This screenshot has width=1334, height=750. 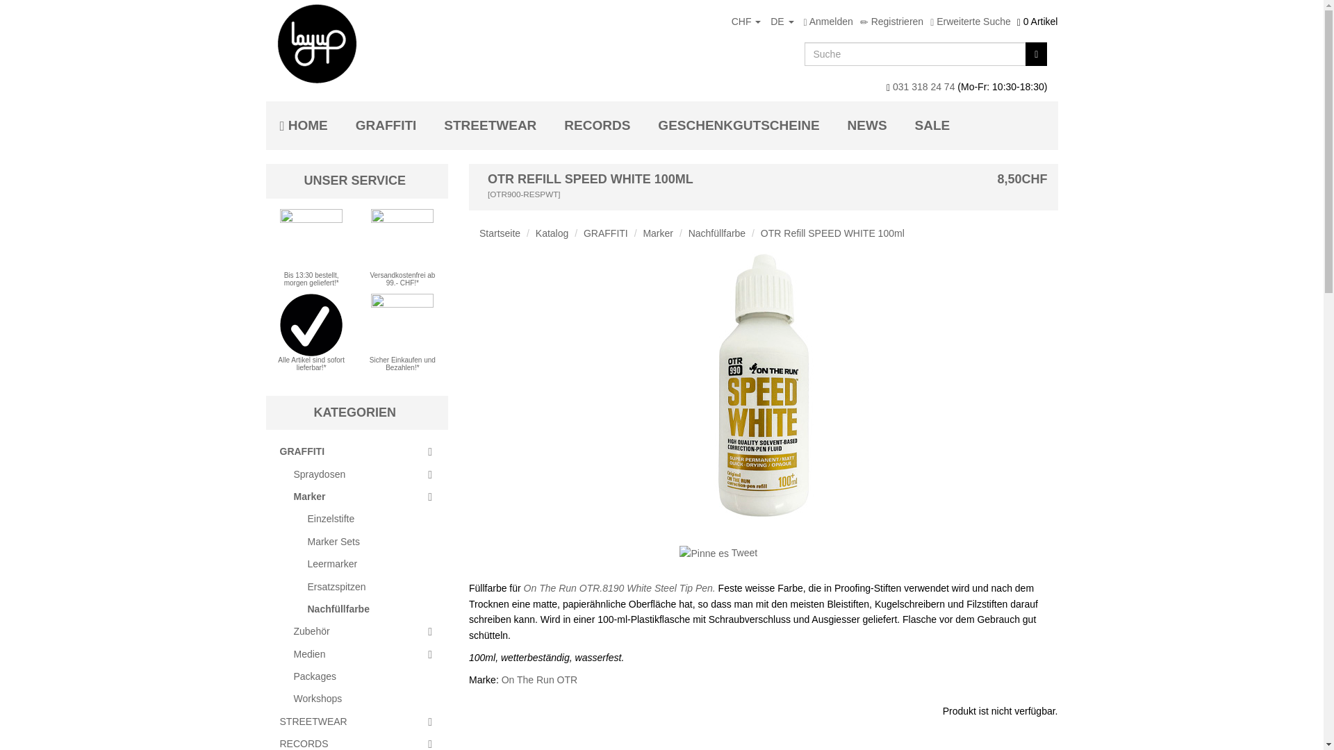 What do you see at coordinates (744, 553) in the screenshot?
I see `Tweet` at bounding box center [744, 553].